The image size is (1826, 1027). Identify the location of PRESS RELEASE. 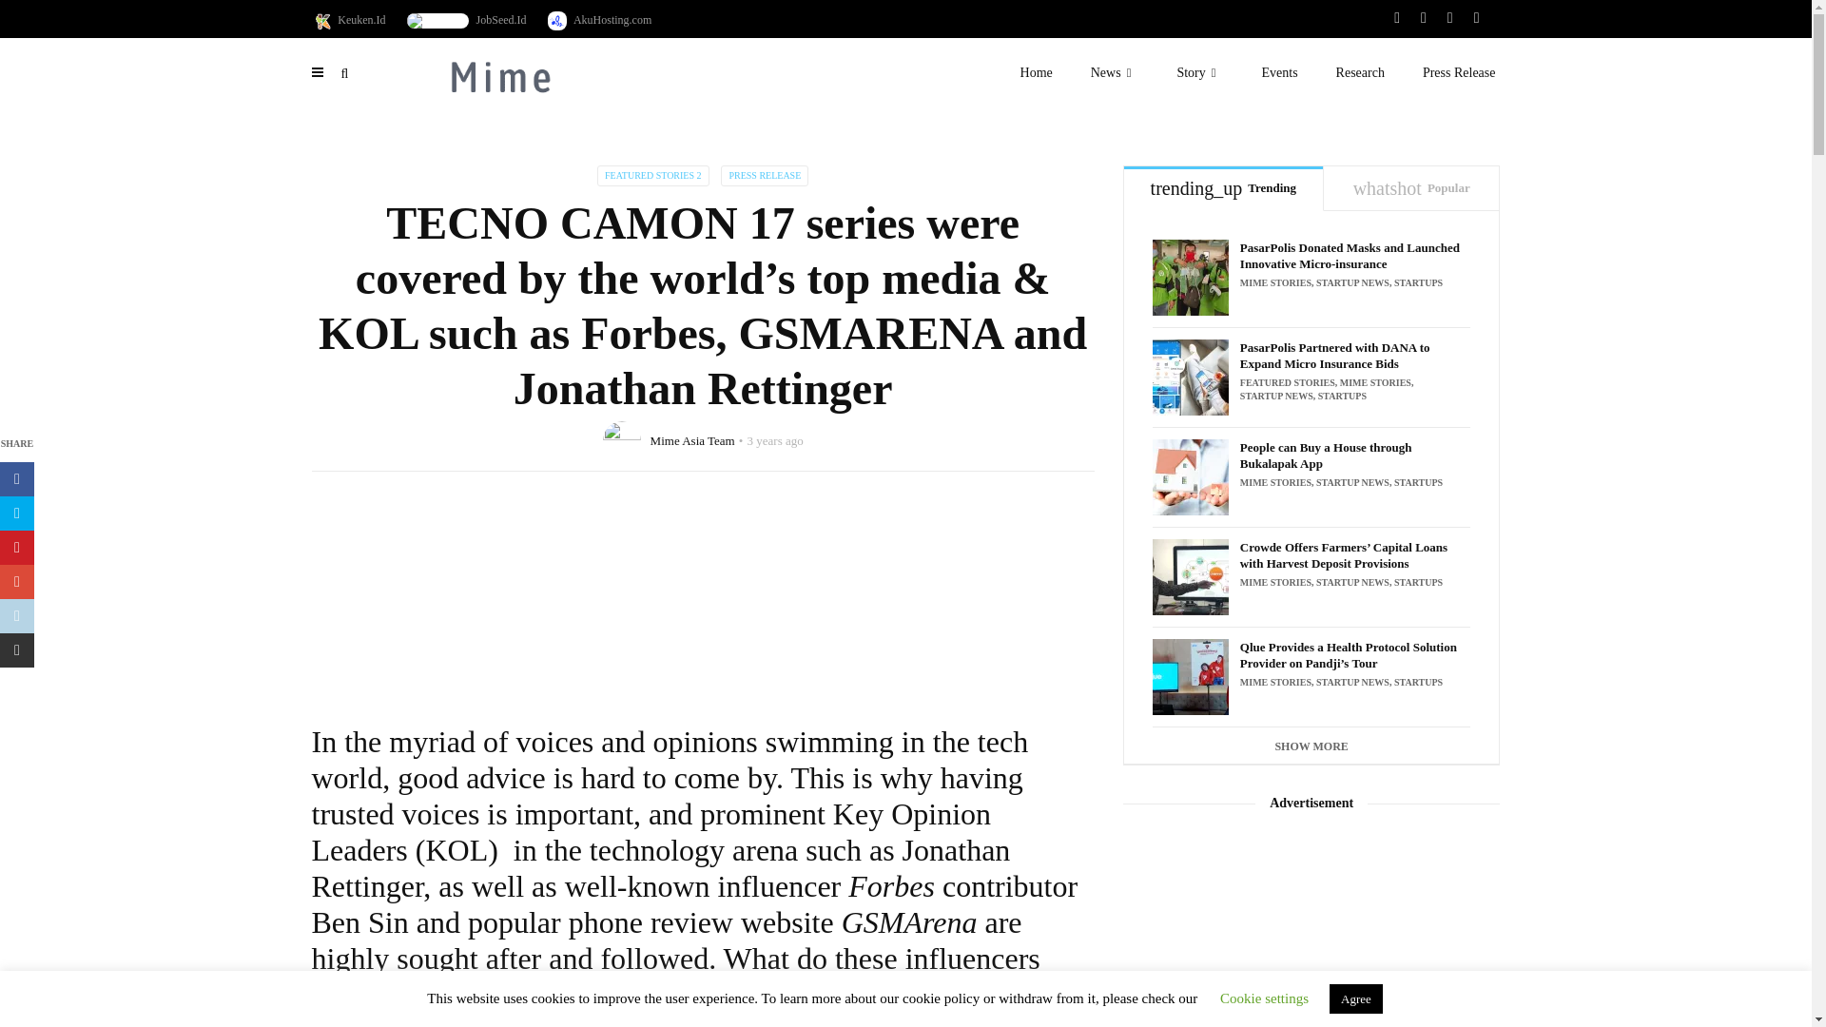
(765, 175).